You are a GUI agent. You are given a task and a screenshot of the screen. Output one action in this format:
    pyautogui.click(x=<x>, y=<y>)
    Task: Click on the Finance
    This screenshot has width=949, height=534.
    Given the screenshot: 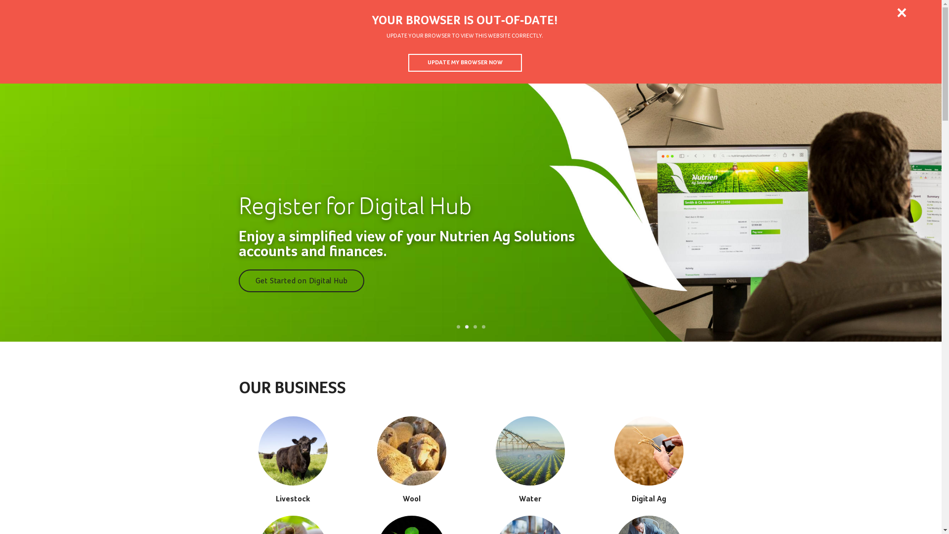 What is the action you would take?
    pyautogui.click(x=816, y=49)
    